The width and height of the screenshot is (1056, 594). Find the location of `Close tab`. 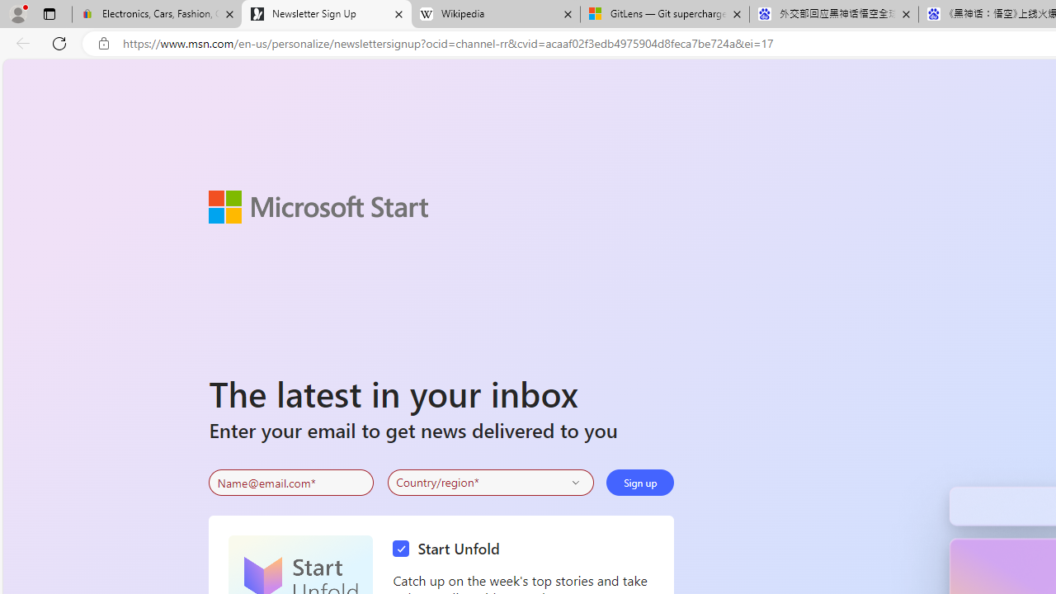

Close tab is located at coordinates (906, 13).